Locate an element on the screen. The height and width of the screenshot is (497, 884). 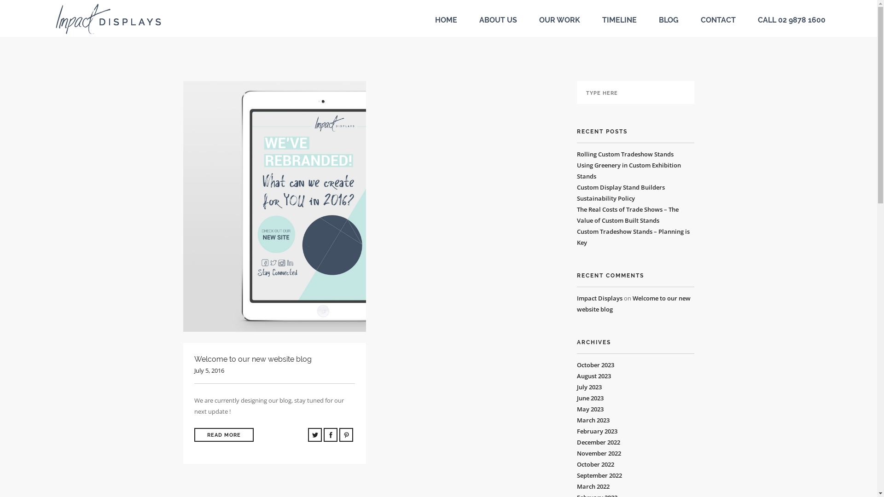
Impact Displays is located at coordinates (599, 298).